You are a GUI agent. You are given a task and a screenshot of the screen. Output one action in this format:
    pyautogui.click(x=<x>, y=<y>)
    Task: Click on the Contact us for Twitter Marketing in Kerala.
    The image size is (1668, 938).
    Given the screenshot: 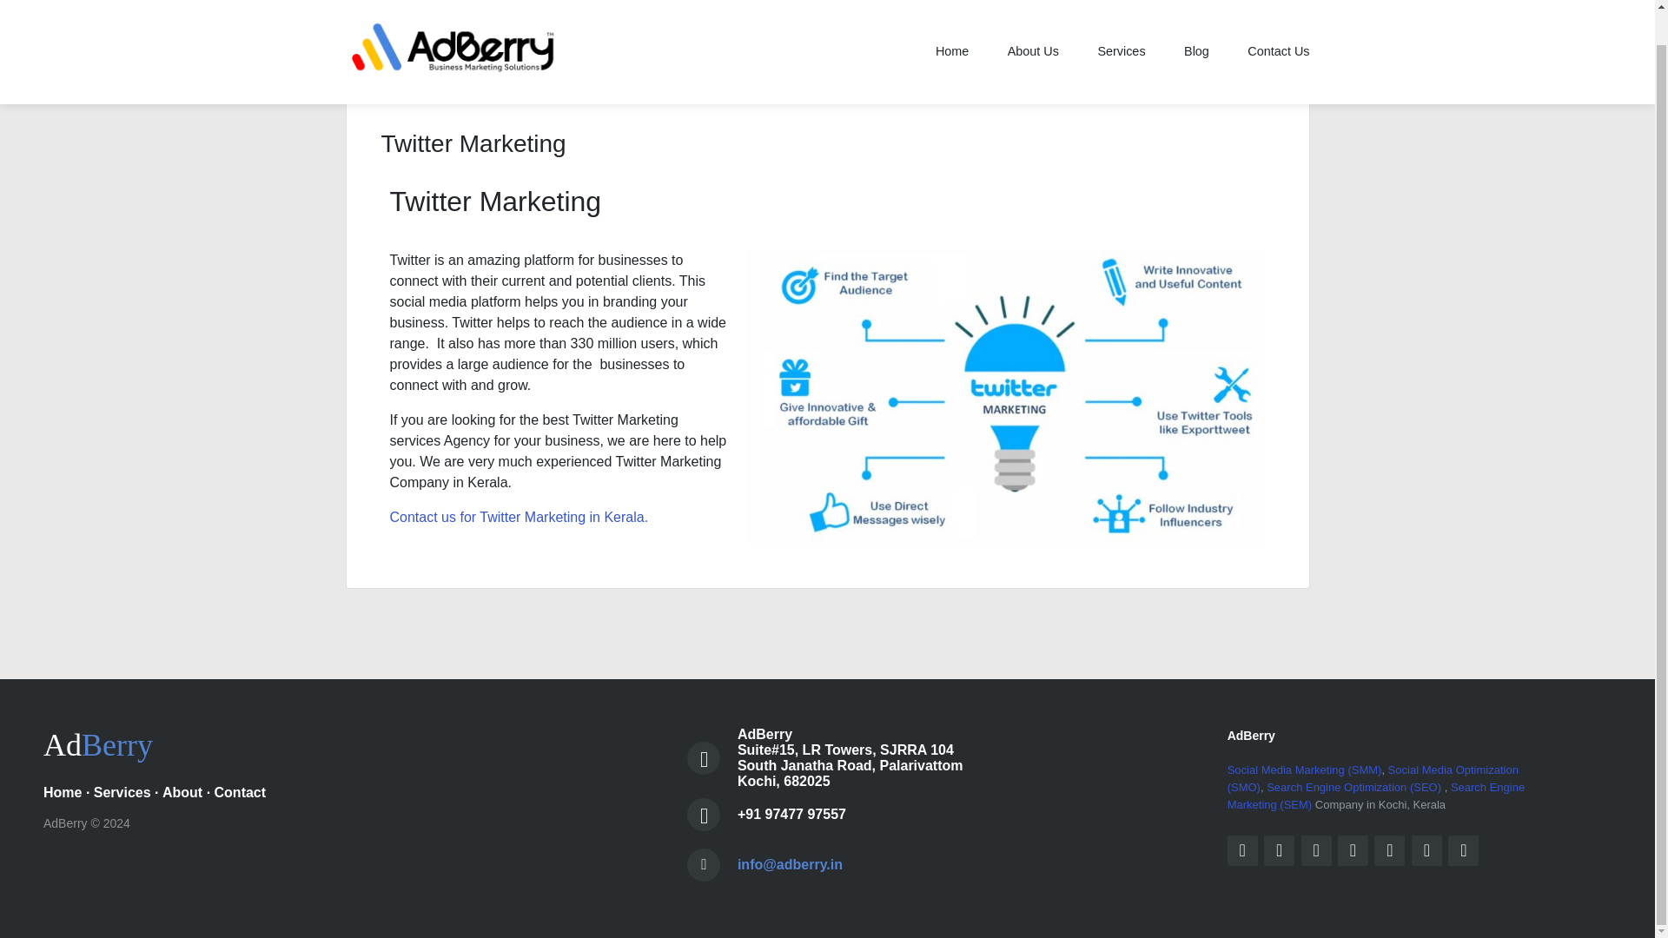 What is the action you would take?
    pyautogui.click(x=518, y=517)
    